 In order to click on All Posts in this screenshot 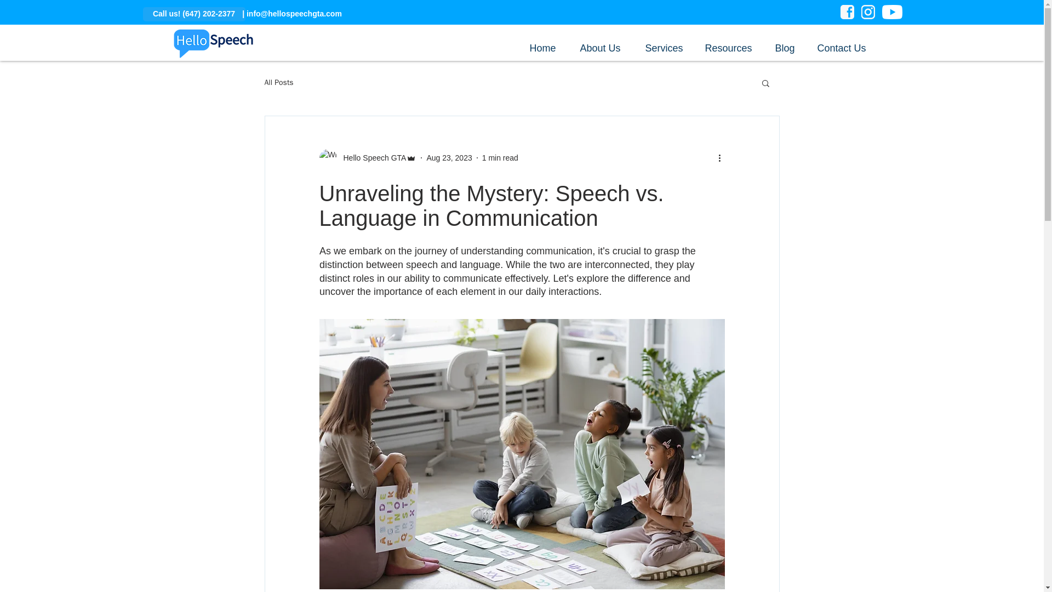, I will do `click(278, 82)`.